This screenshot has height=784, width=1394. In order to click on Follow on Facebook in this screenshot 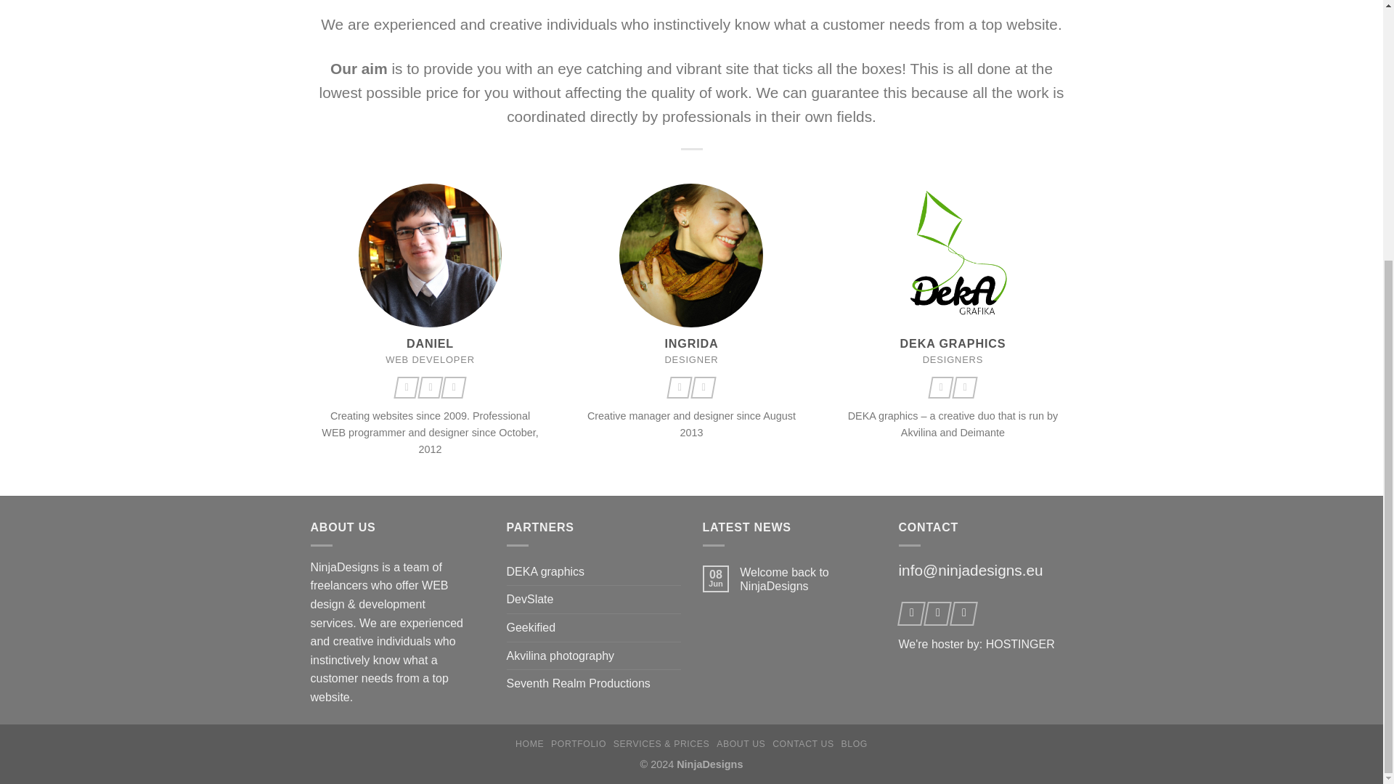, I will do `click(909, 613)`.